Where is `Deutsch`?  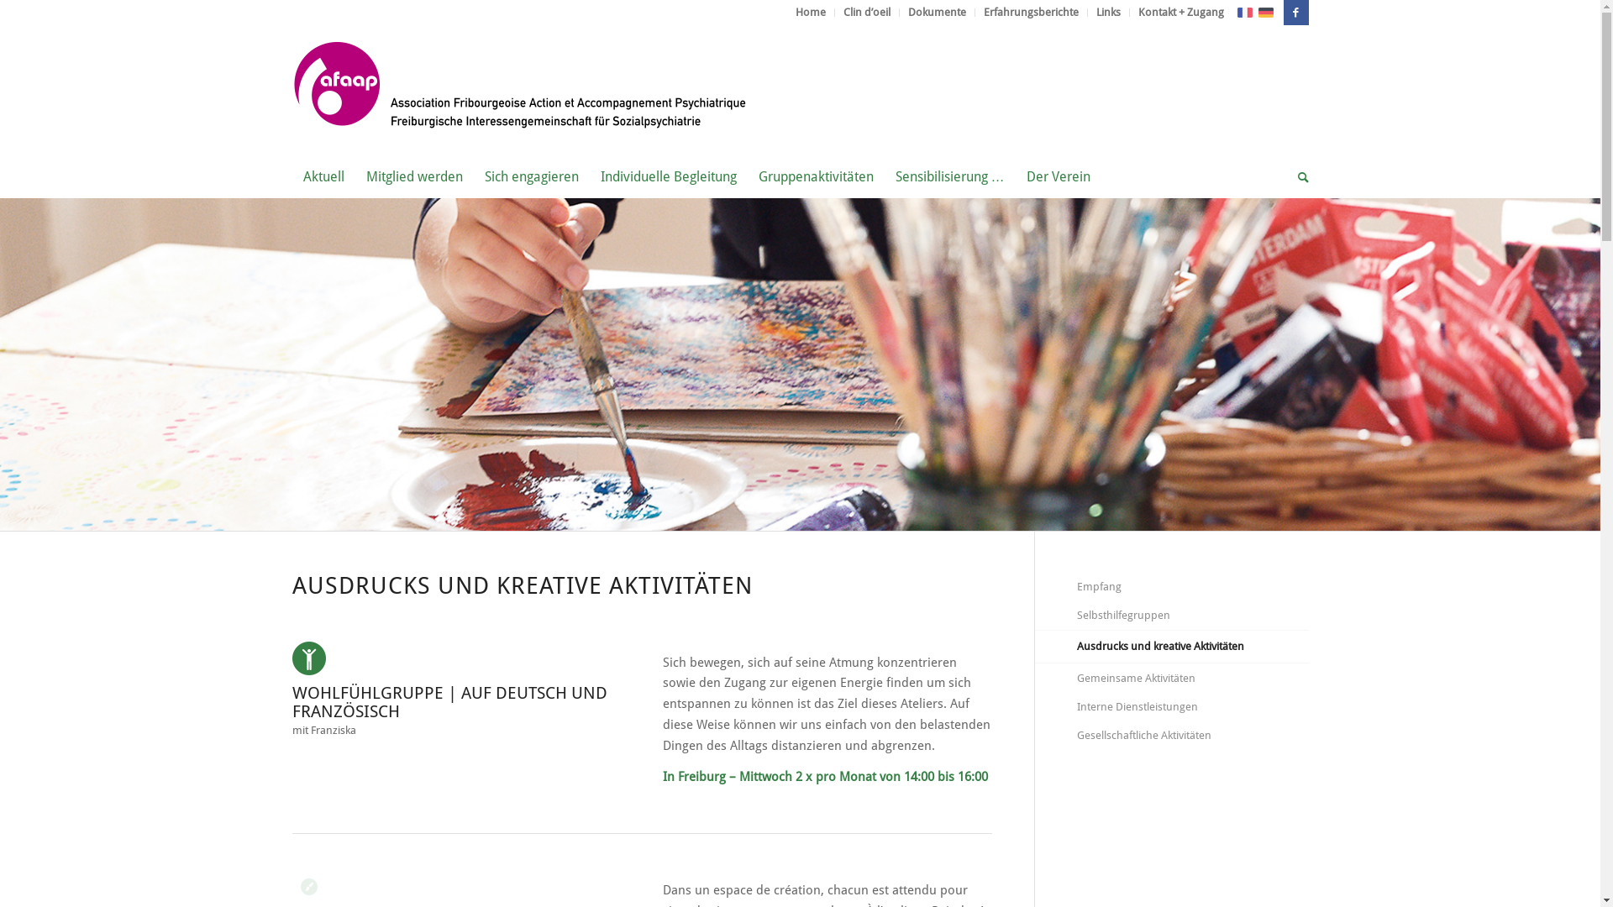 Deutsch is located at coordinates (1265, 13).